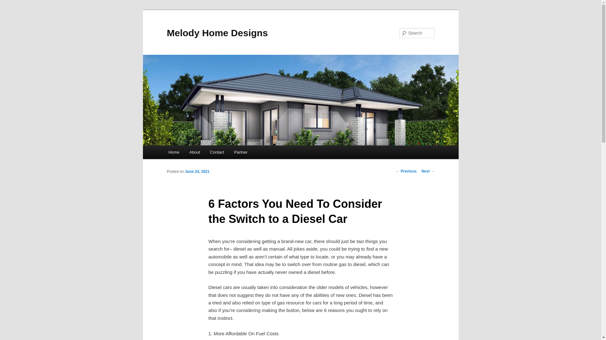 This screenshot has height=340, width=606. I want to click on Melody Home Designs, so click(217, 33).